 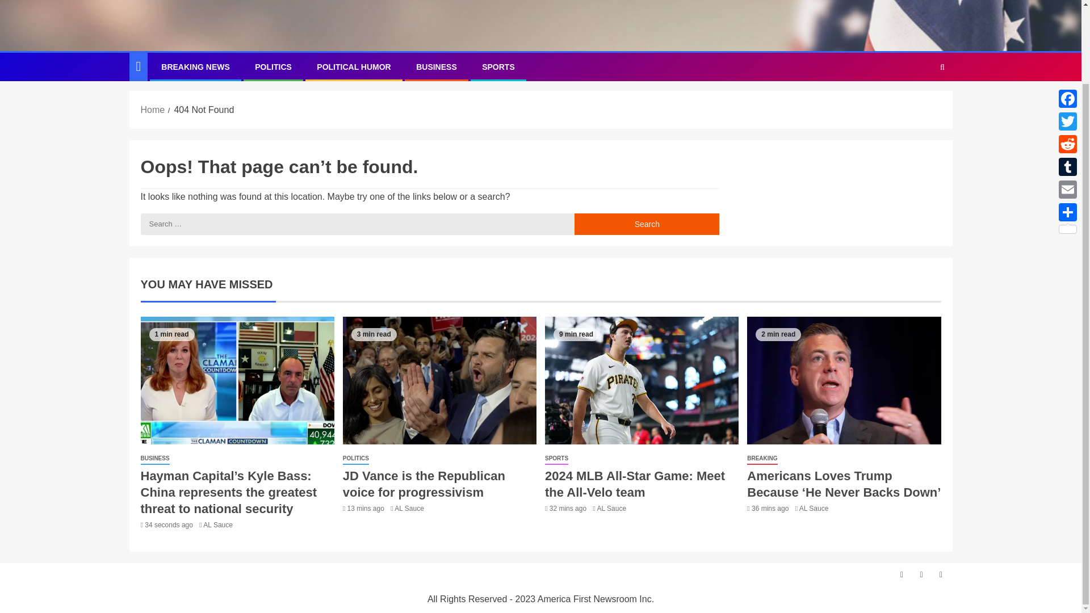 What do you see at coordinates (1067, 100) in the screenshot?
I see `Email` at bounding box center [1067, 100].